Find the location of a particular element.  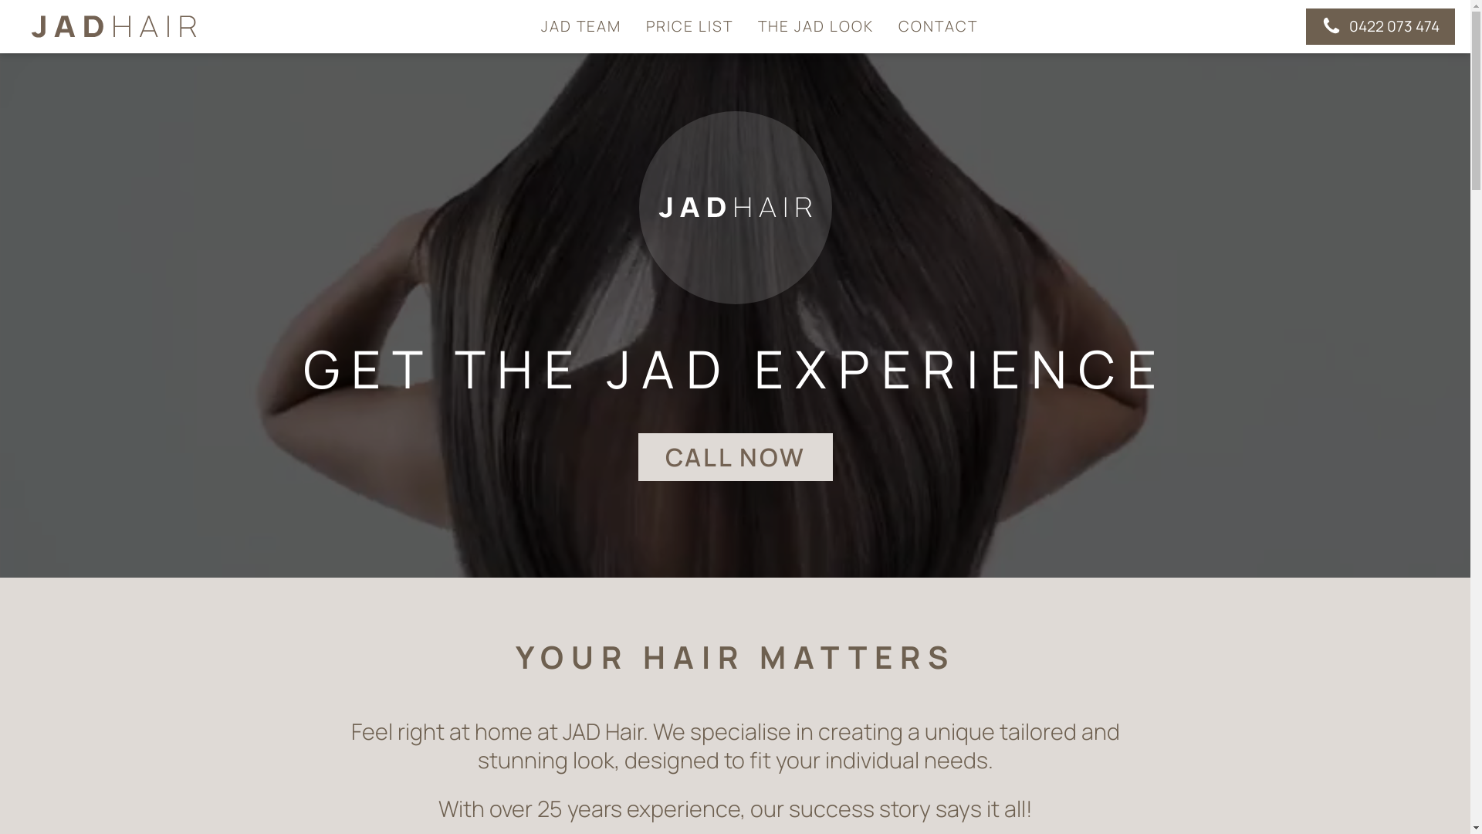

CONTACT is located at coordinates (939, 26).